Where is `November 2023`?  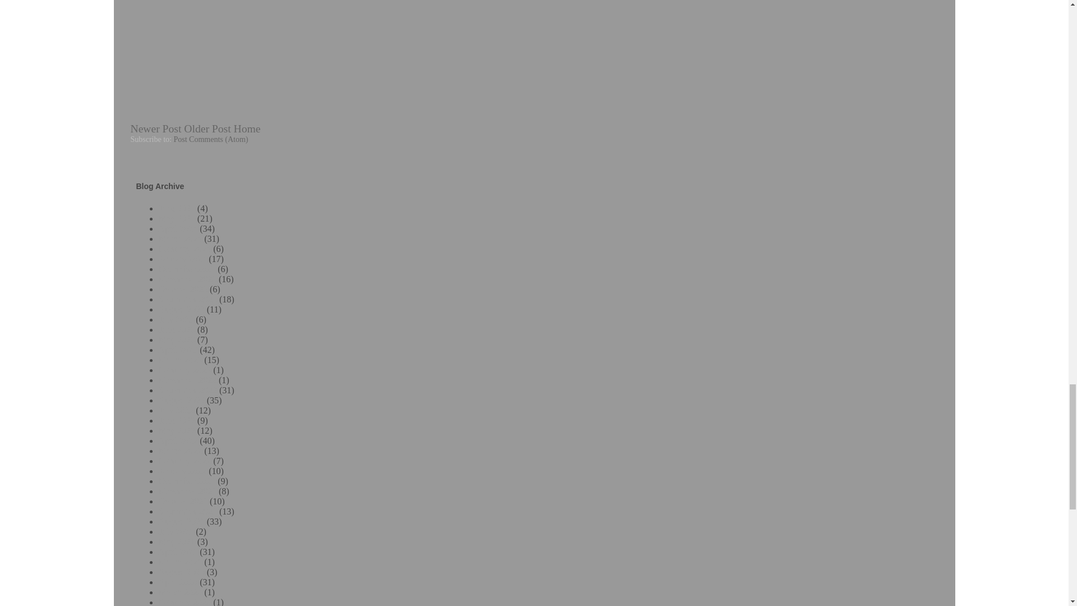 November 2023 is located at coordinates (187, 279).